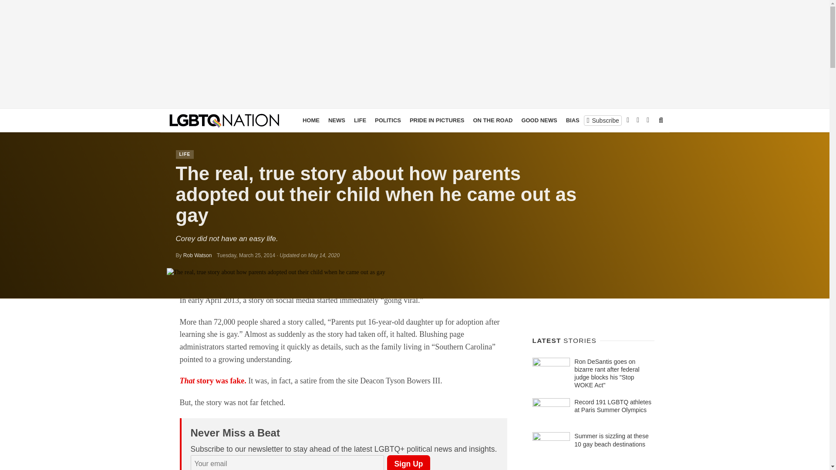  What do you see at coordinates (212, 380) in the screenshot?
I see `That story was fake.` at bounding box center [212, 380].